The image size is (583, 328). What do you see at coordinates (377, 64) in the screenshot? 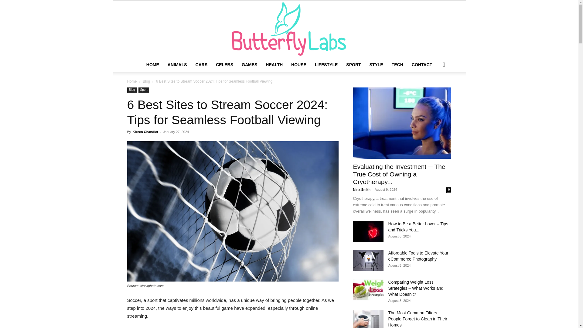
I see `STYLE` at bounding box center [377, 64].